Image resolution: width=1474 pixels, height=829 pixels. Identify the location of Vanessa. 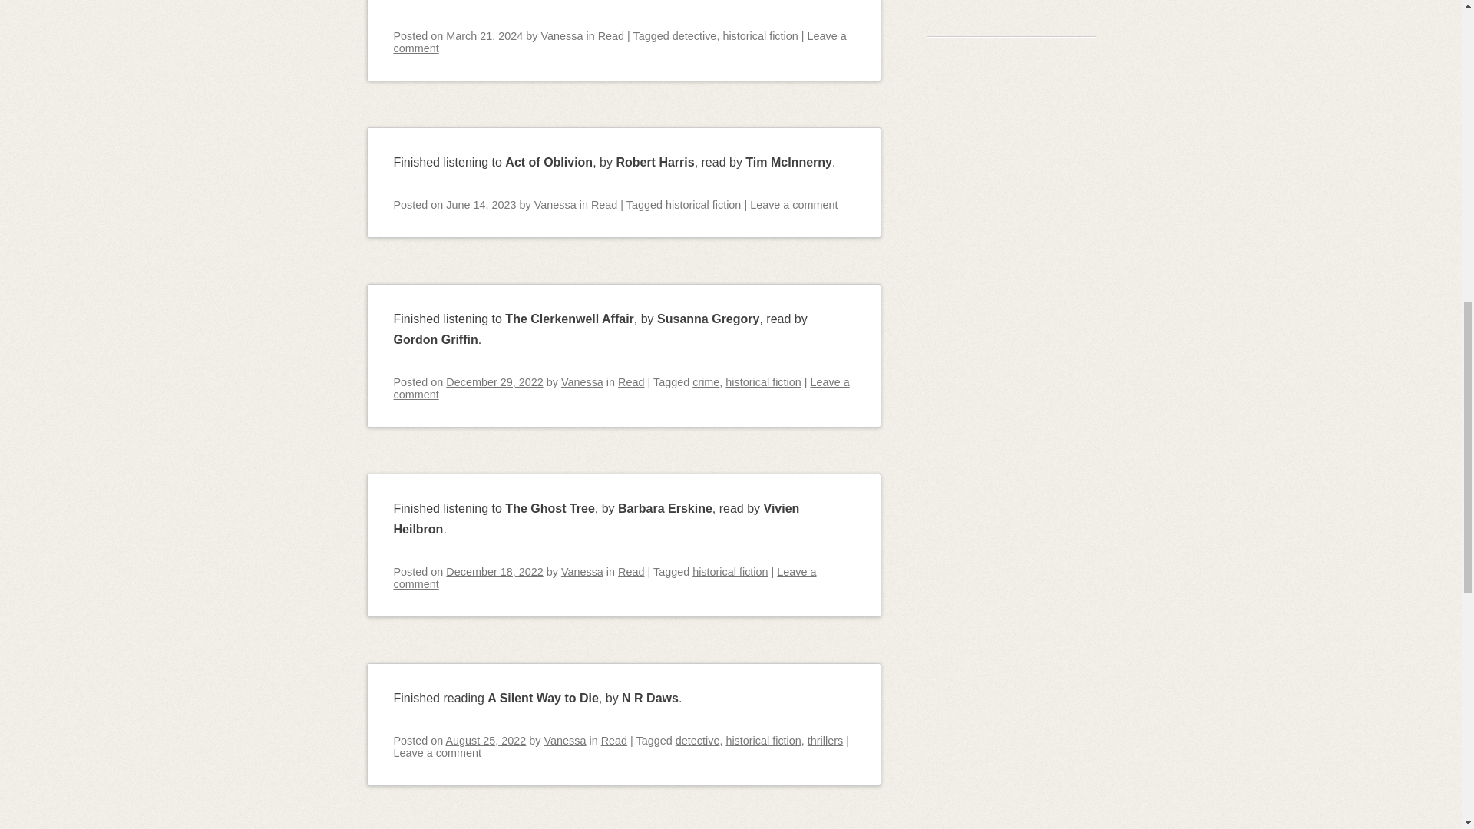
(582, 571).